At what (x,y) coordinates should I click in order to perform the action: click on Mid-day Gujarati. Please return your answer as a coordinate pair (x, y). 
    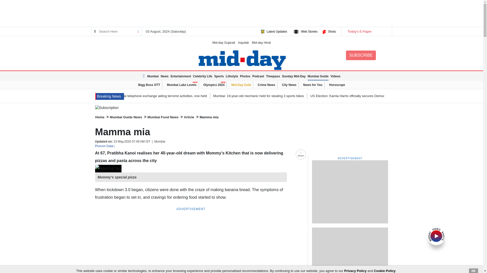
    Looking at the image, I should click on (224, 42).